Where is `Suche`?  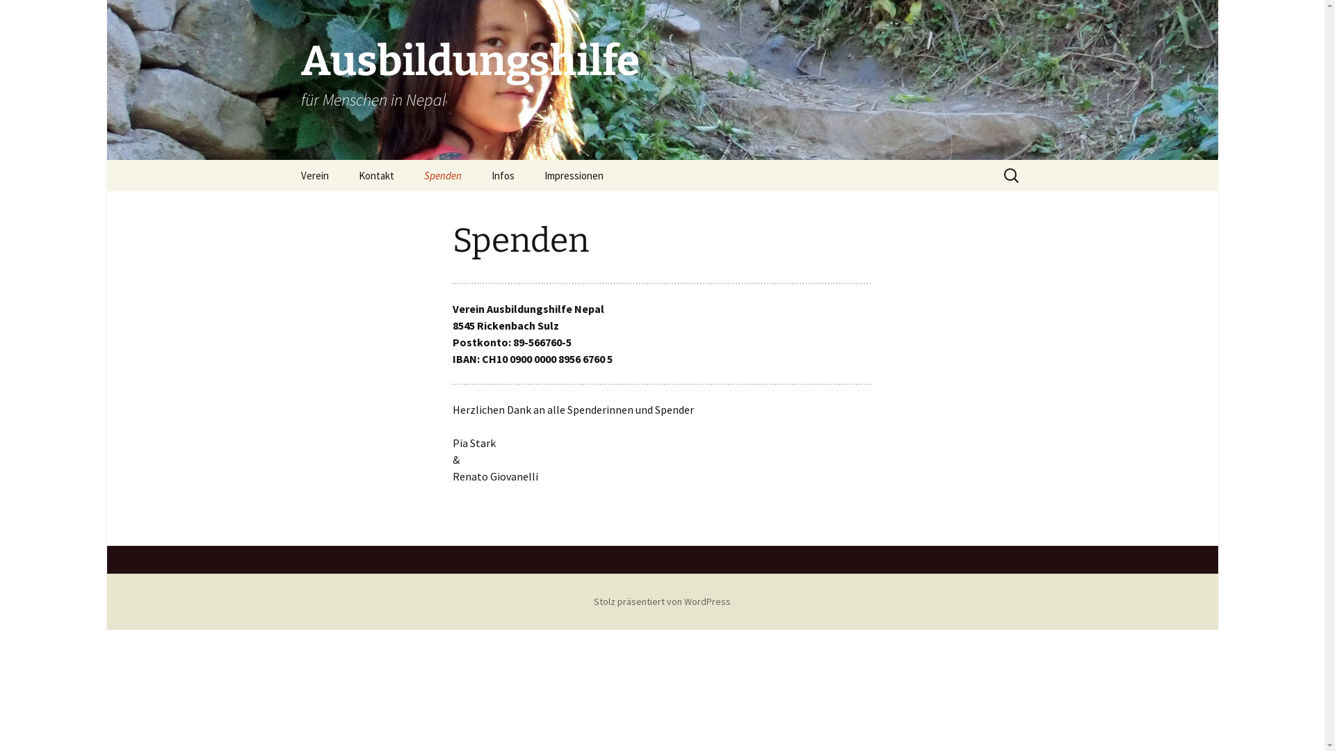
Suche is located at coordinates (17, 15).